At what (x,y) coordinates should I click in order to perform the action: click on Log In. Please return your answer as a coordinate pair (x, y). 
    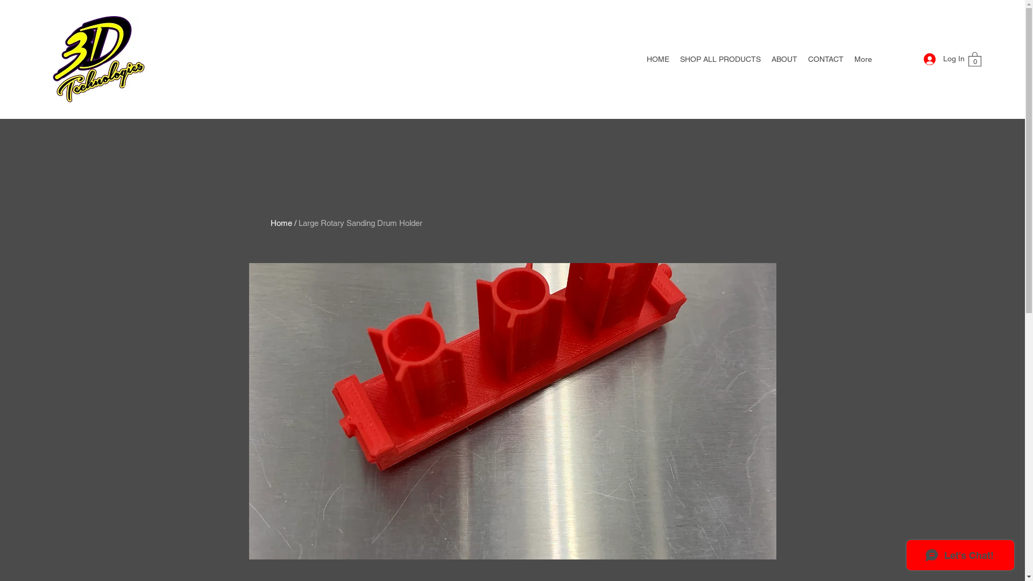
    Looking at the image, I should click on (940, 59).